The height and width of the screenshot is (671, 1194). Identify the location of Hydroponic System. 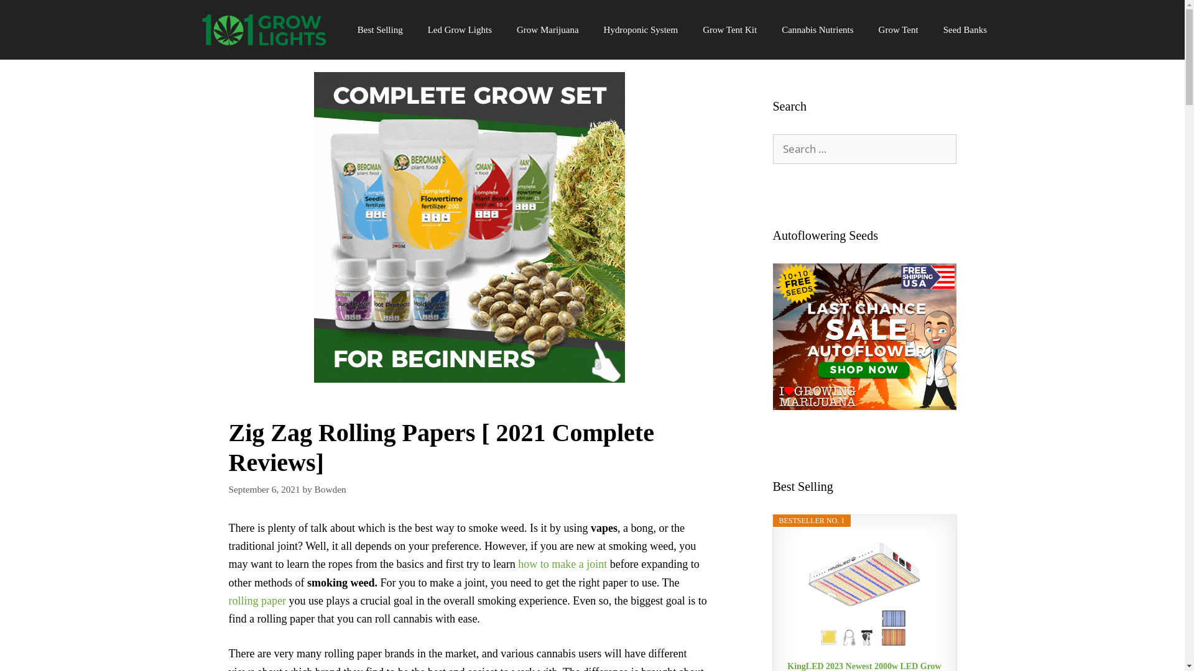
(641, 30).